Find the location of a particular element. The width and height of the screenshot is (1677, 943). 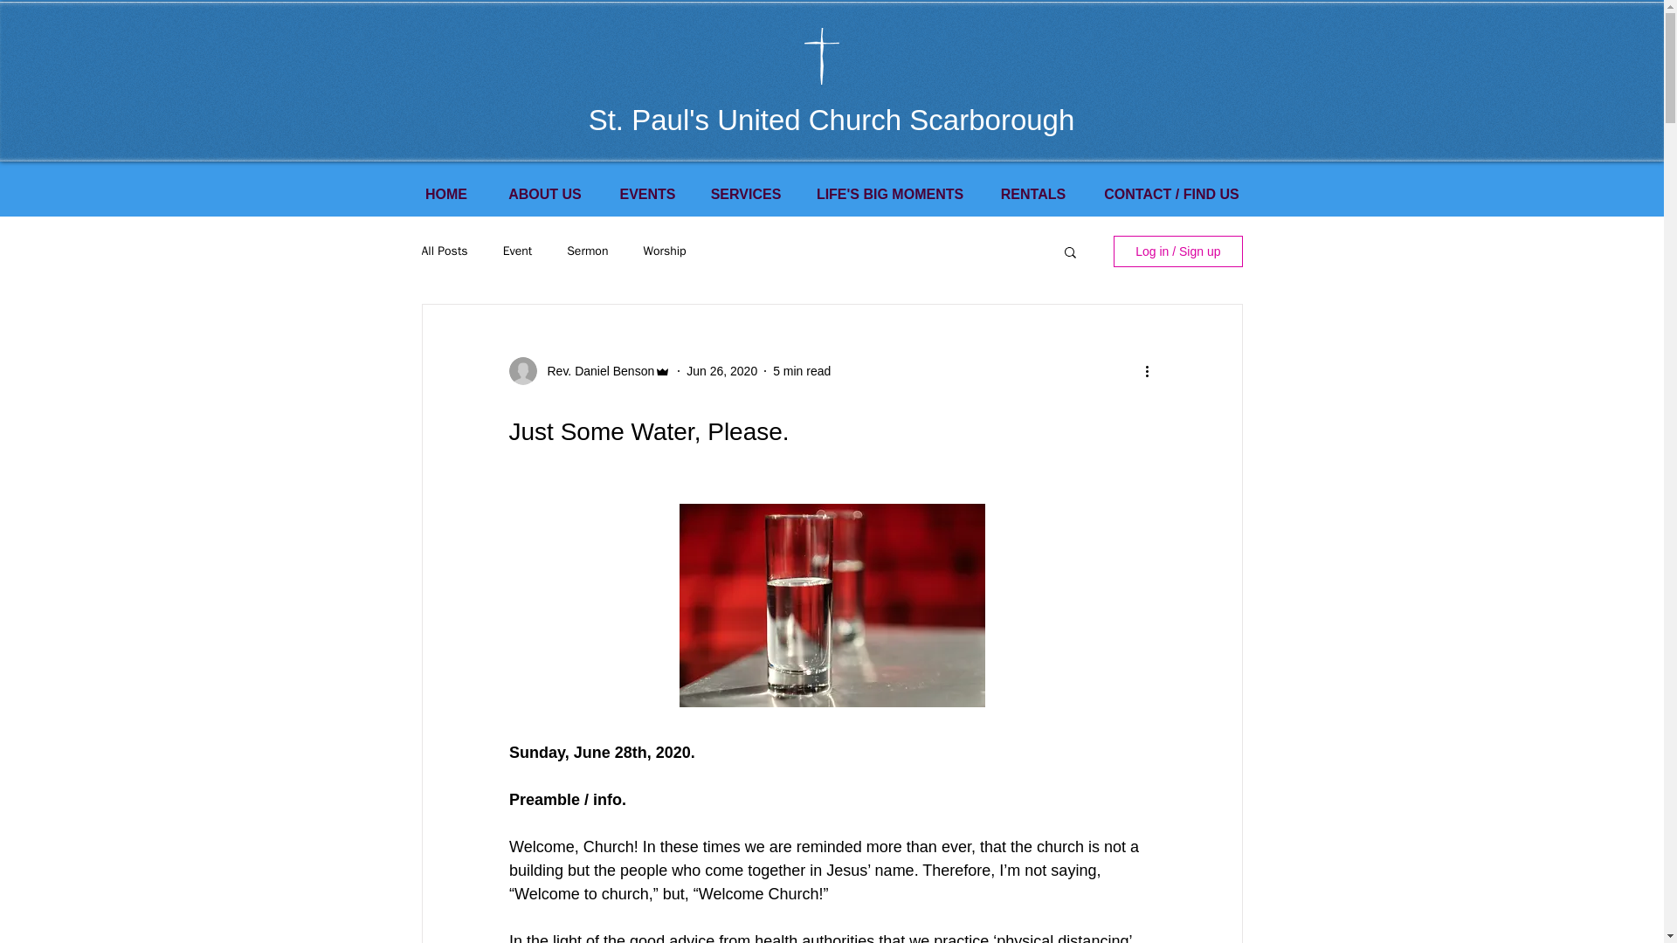

Jun 26, 2020 is located at coordinates (721, 370).